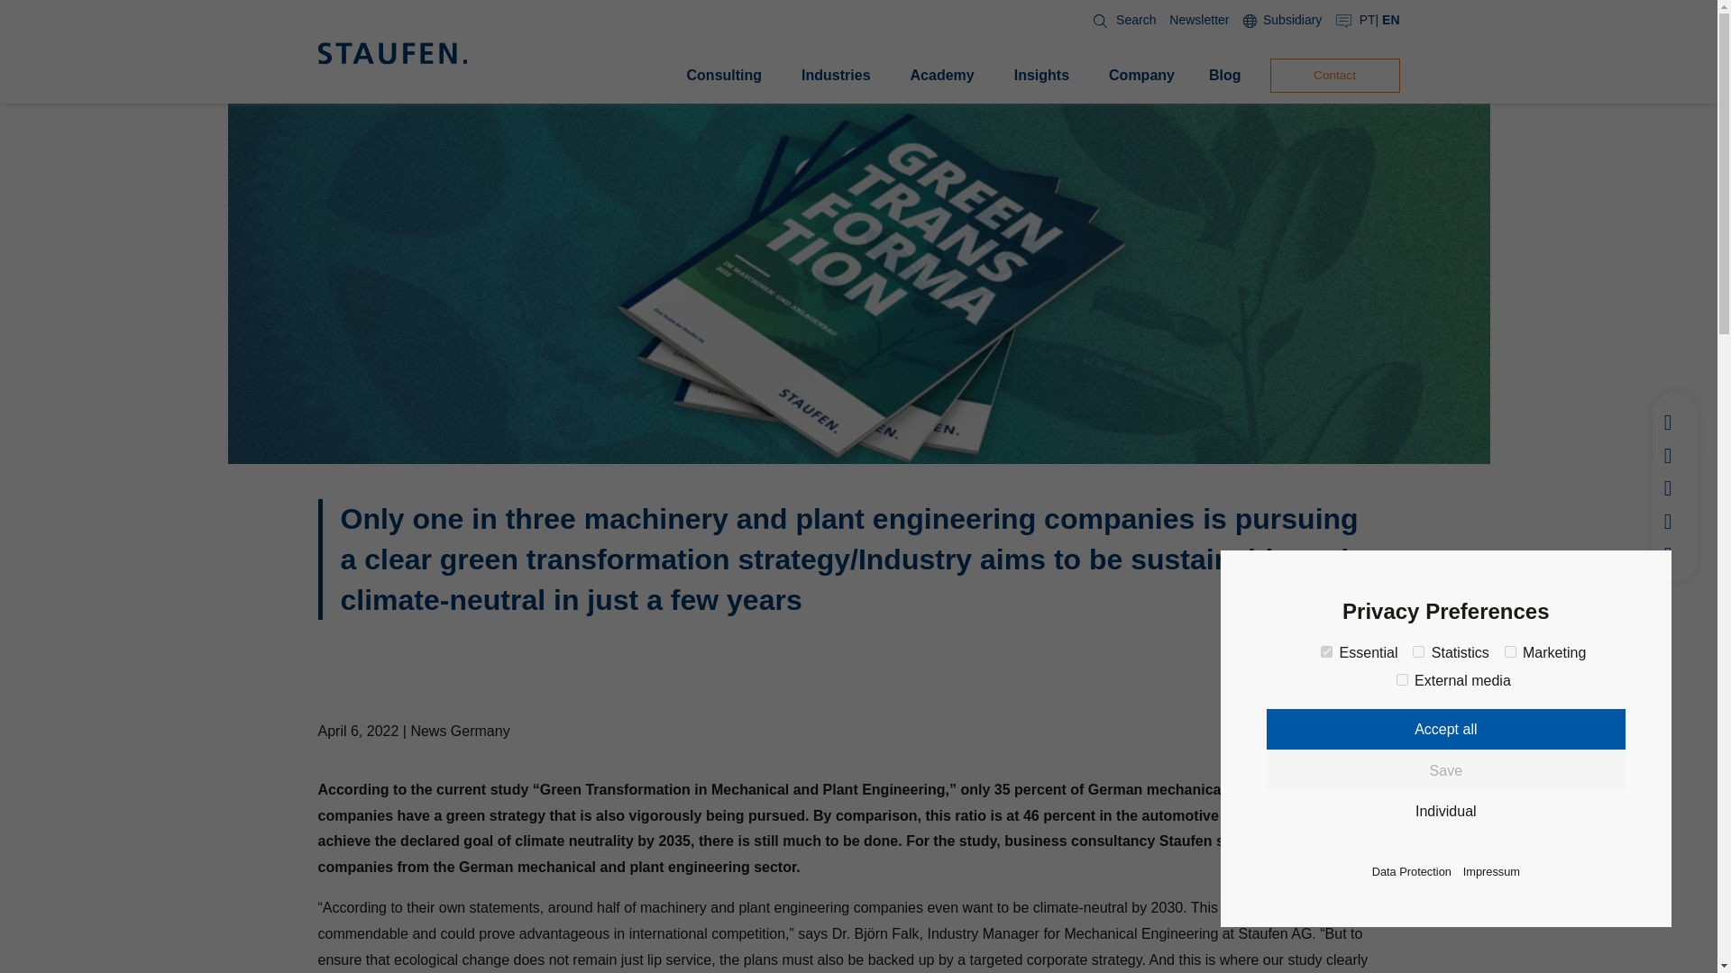 The height and width of the screenshot is (973, 1731). I want to click on Insights, so click(1042, 76).